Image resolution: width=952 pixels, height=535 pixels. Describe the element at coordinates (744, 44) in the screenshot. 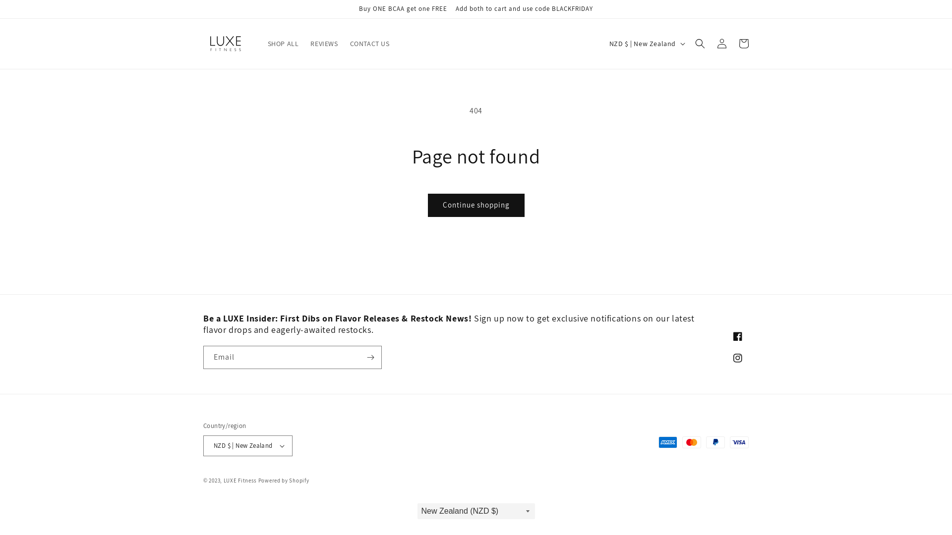

I see `Cart` at that location.